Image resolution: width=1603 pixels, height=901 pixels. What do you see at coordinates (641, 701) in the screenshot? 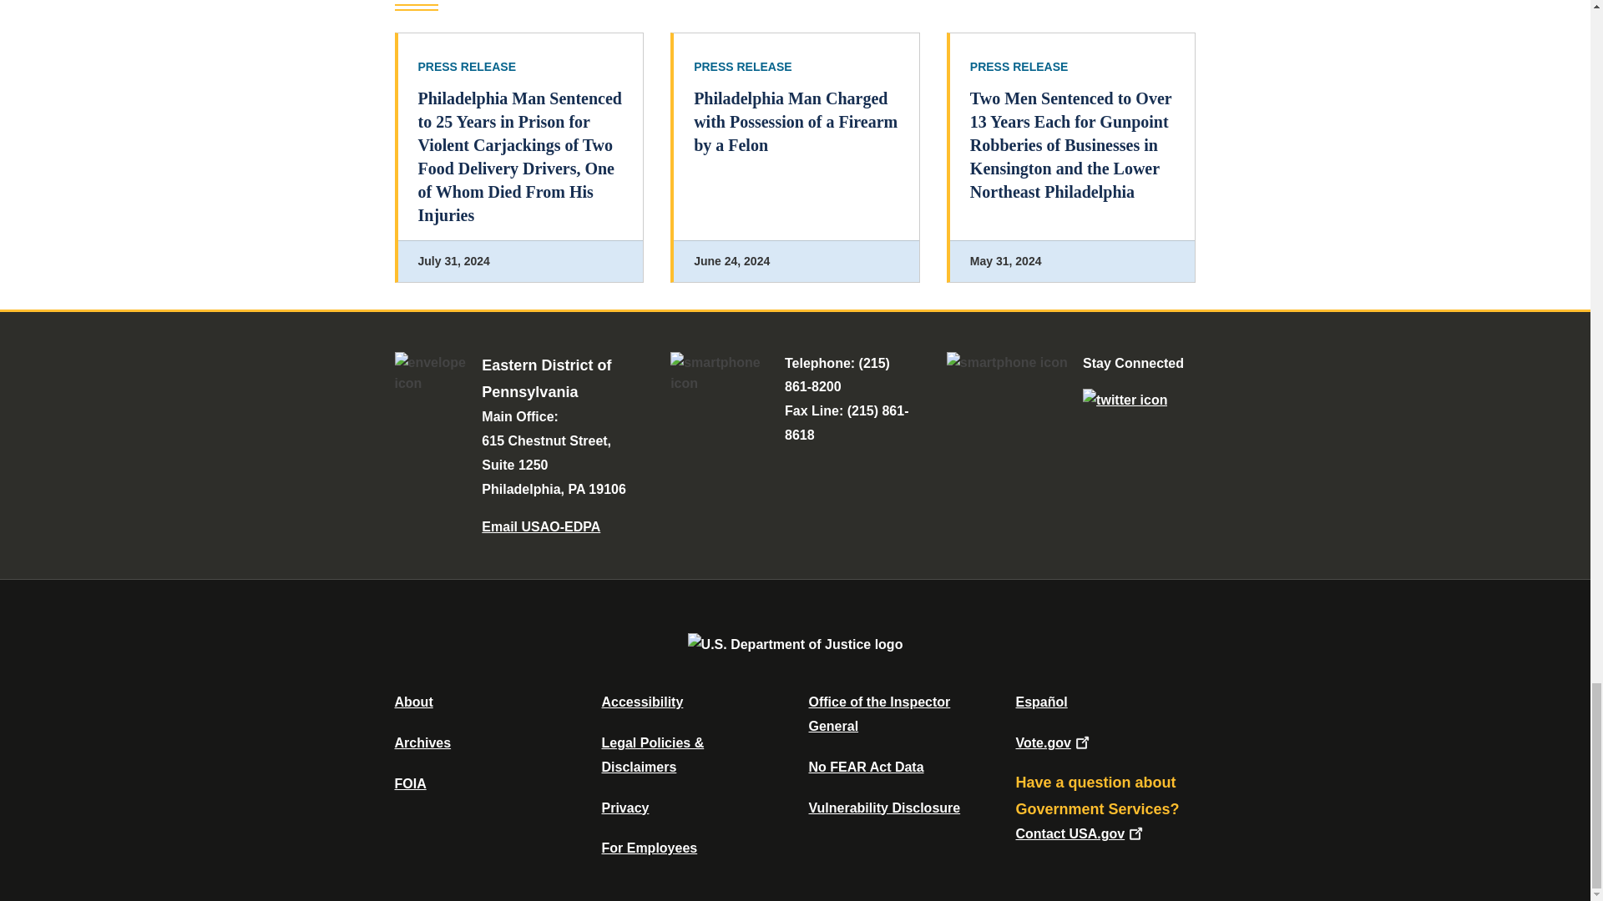
I see `Accessibility Statement` at bounding box center [641, 701].